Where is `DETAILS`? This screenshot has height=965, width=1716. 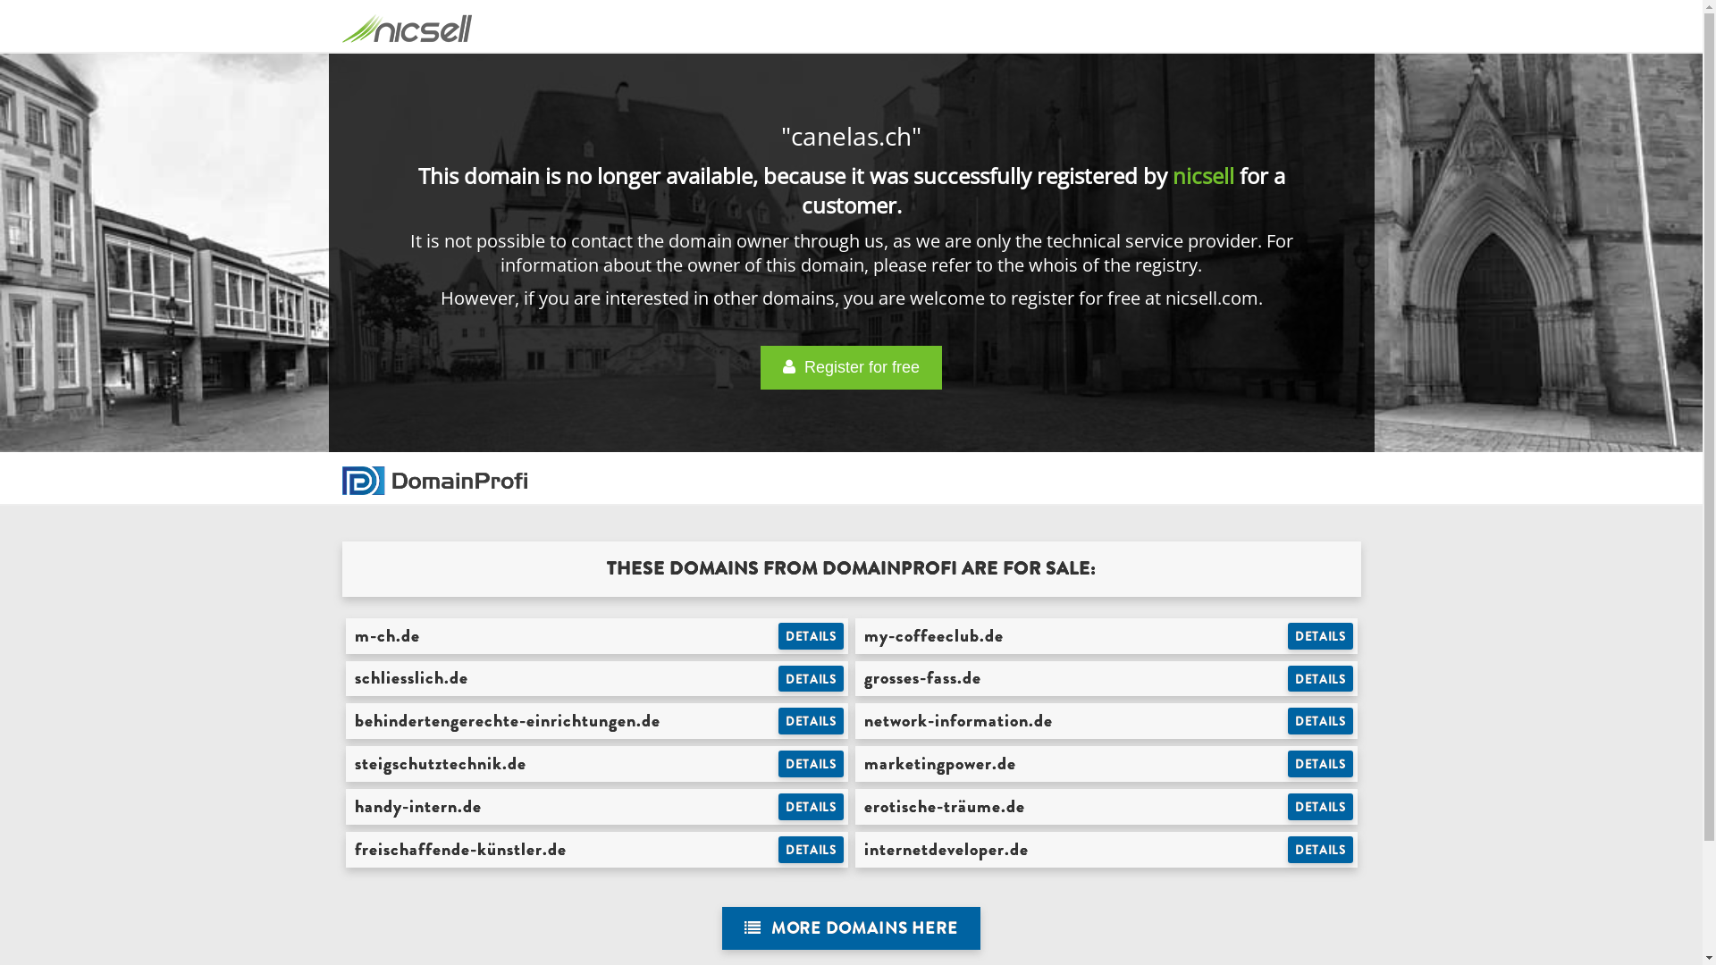 DETAILS is located at coordinates (1321, 850).